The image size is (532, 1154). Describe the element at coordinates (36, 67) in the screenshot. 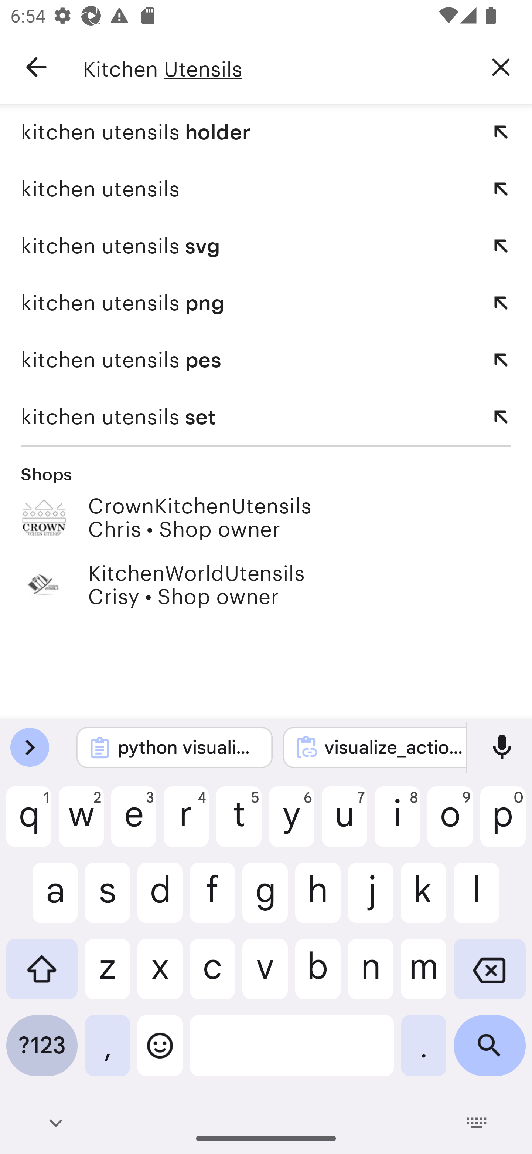

I see `Navigate up` at that location.